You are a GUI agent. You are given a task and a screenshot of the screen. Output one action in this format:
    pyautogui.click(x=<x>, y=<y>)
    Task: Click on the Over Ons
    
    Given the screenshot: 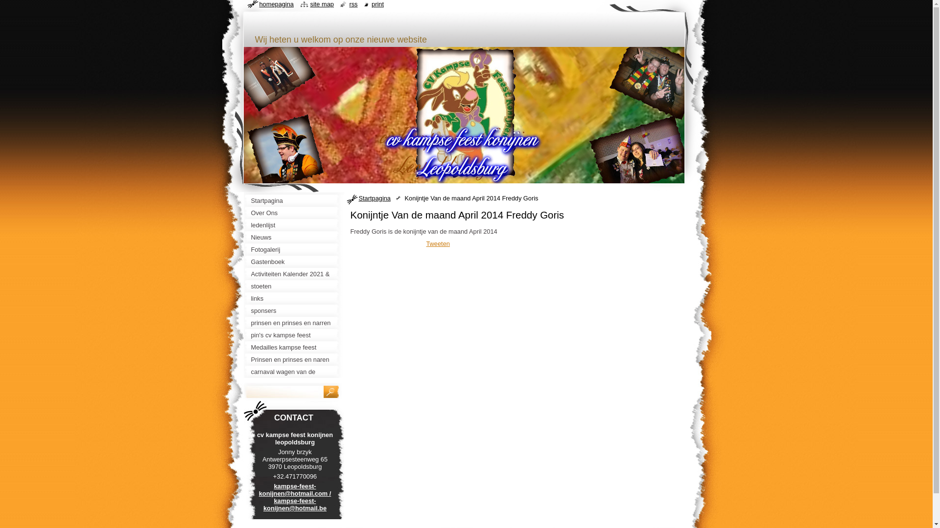 What is the action you would take?
    pyautogui.click(x=294, y=213)
    